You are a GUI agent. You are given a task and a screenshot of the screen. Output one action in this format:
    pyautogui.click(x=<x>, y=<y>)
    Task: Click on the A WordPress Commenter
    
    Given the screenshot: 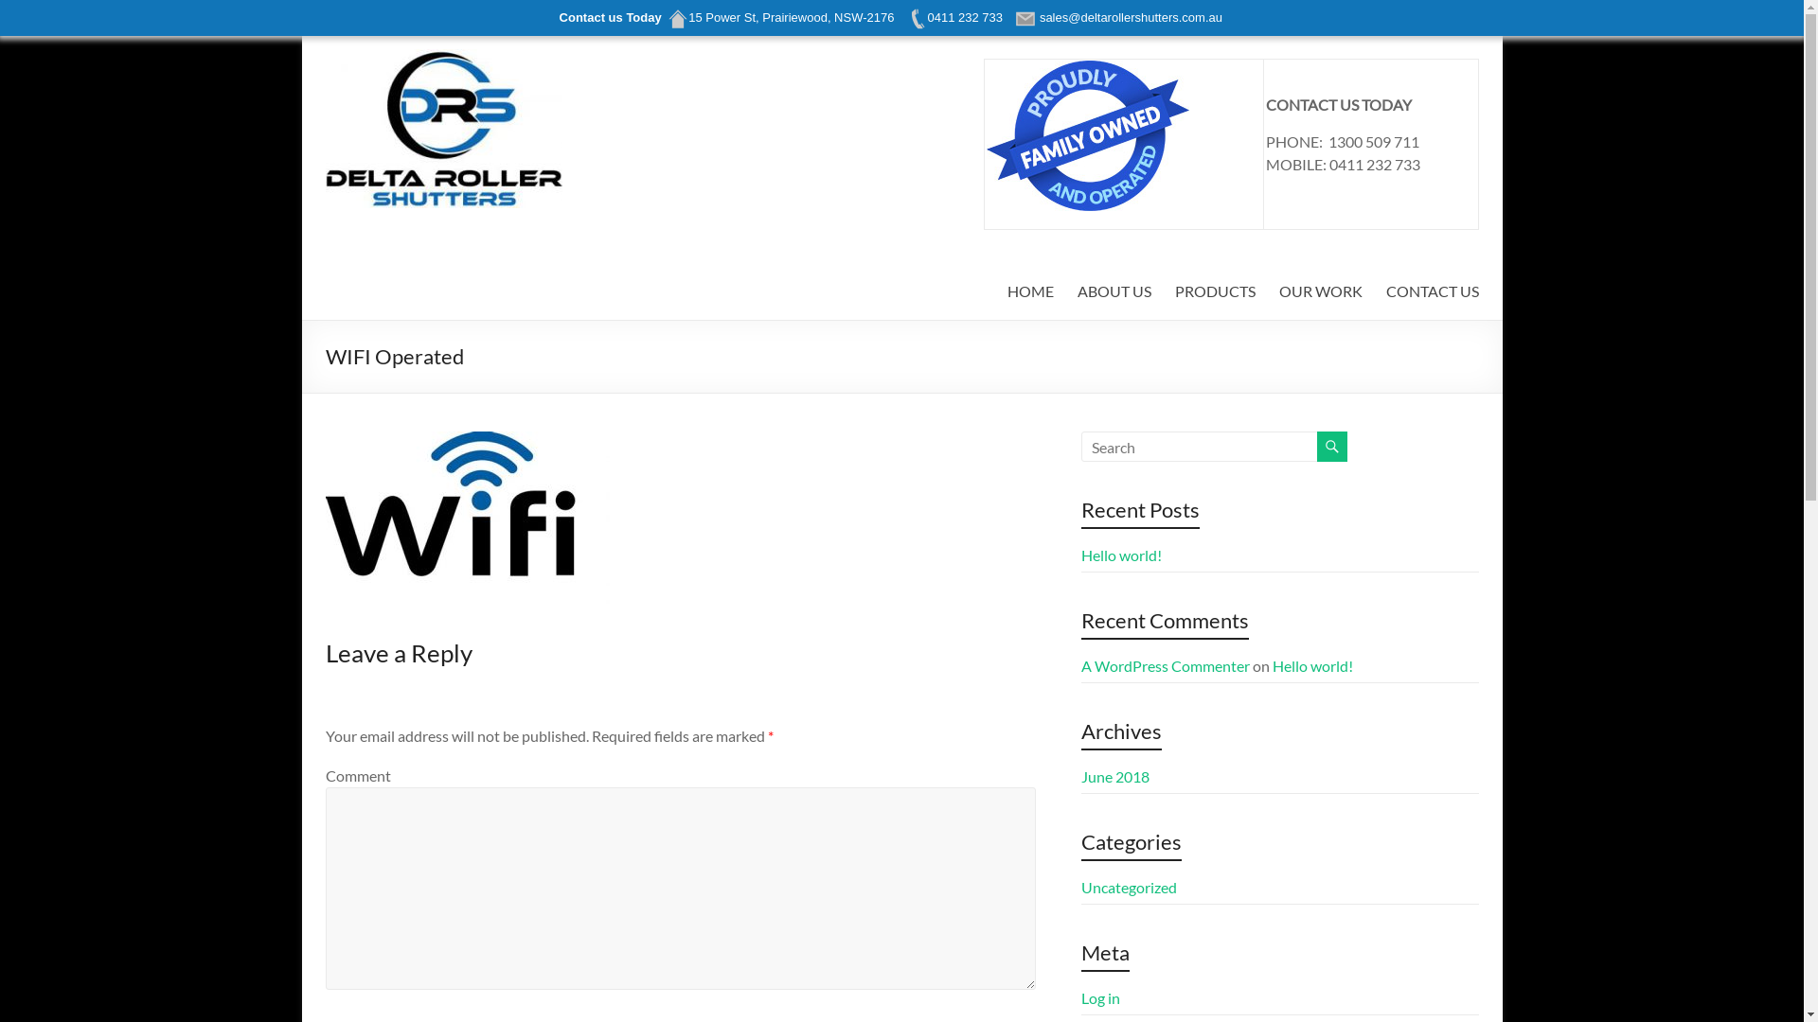 What is the action you would take?
    pyautogui.click(x=1166, y=666)
    